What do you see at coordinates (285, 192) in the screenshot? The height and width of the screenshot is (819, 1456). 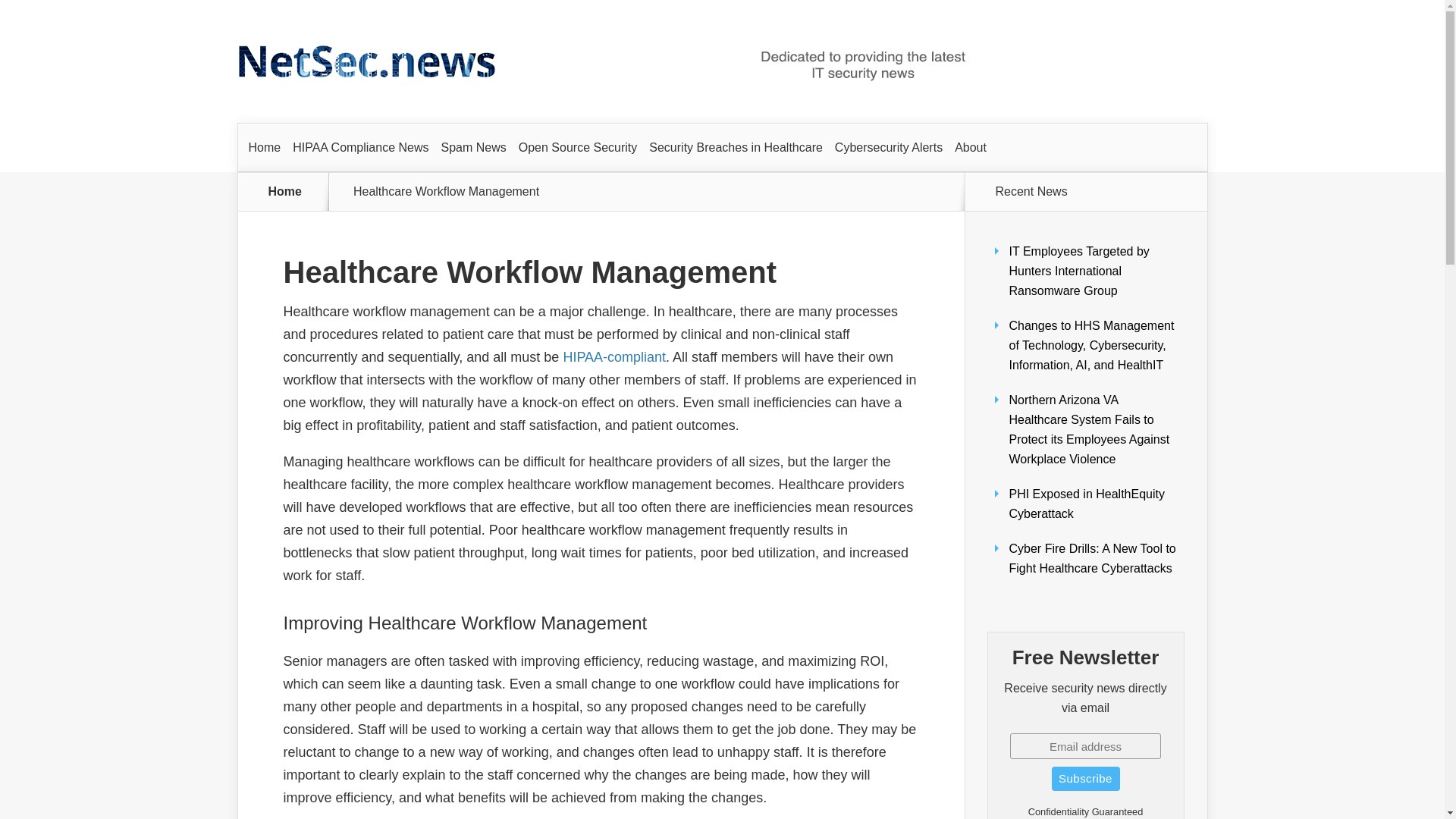 I see `Home` at bounding box center [285, 192].